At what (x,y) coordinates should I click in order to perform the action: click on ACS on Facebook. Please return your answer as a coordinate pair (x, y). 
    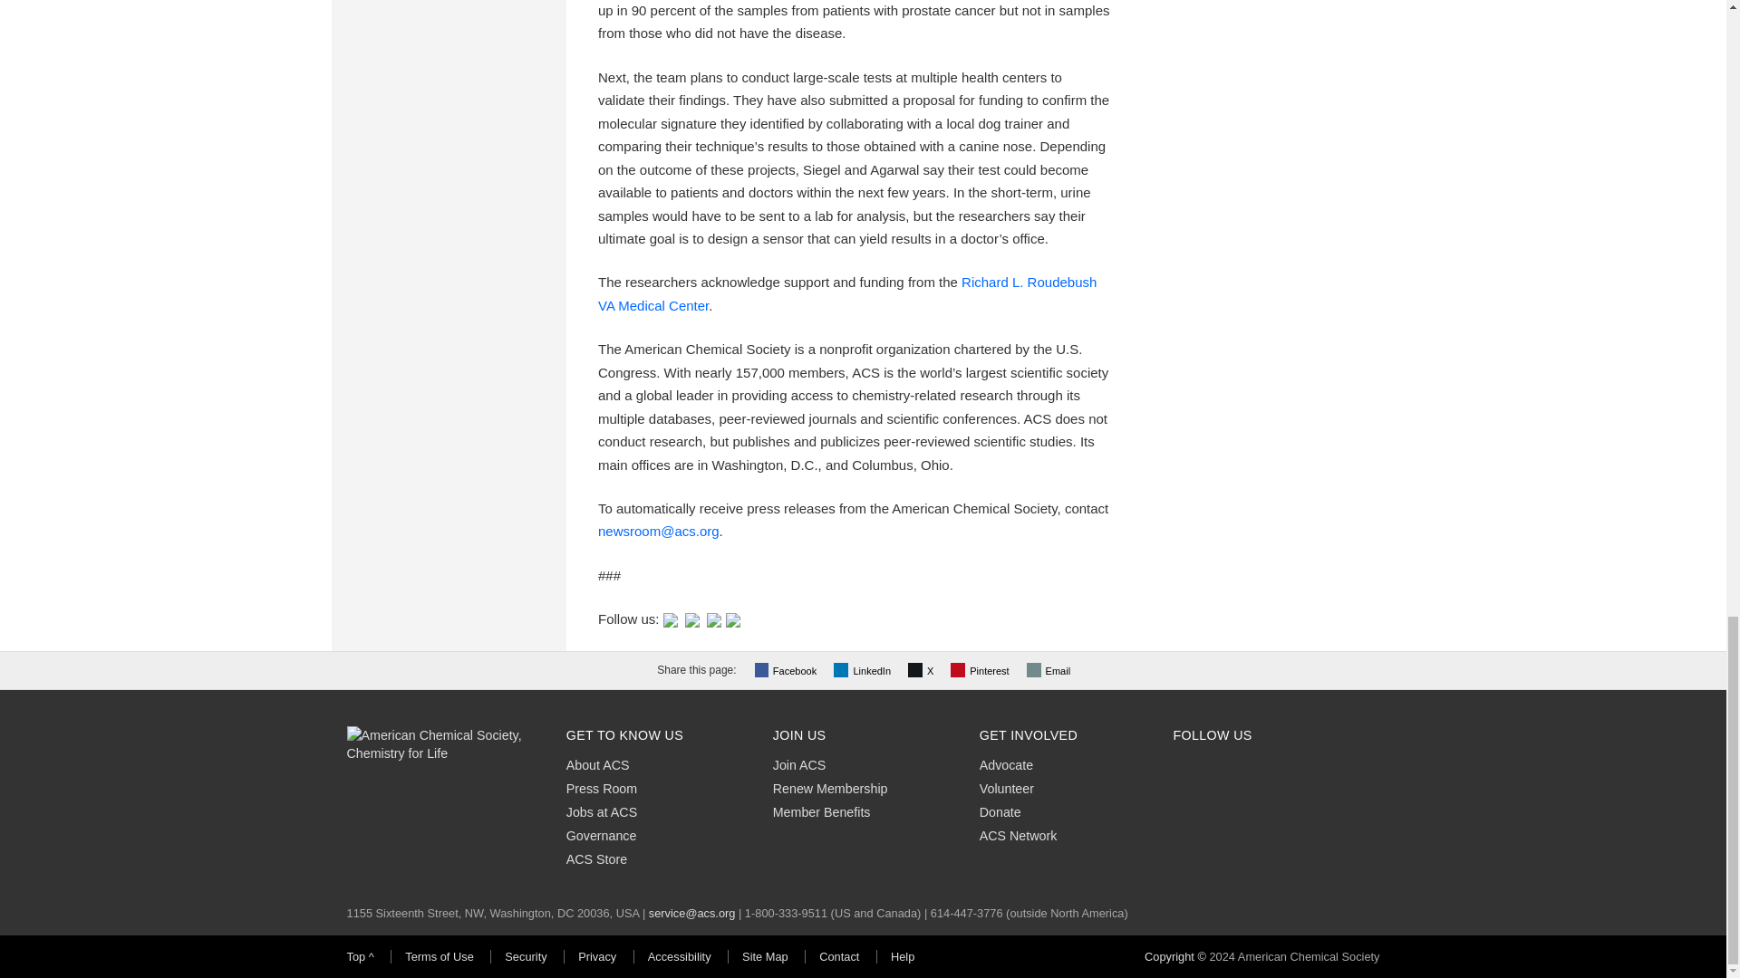
    Looking at the image, I should click on (692, 619).